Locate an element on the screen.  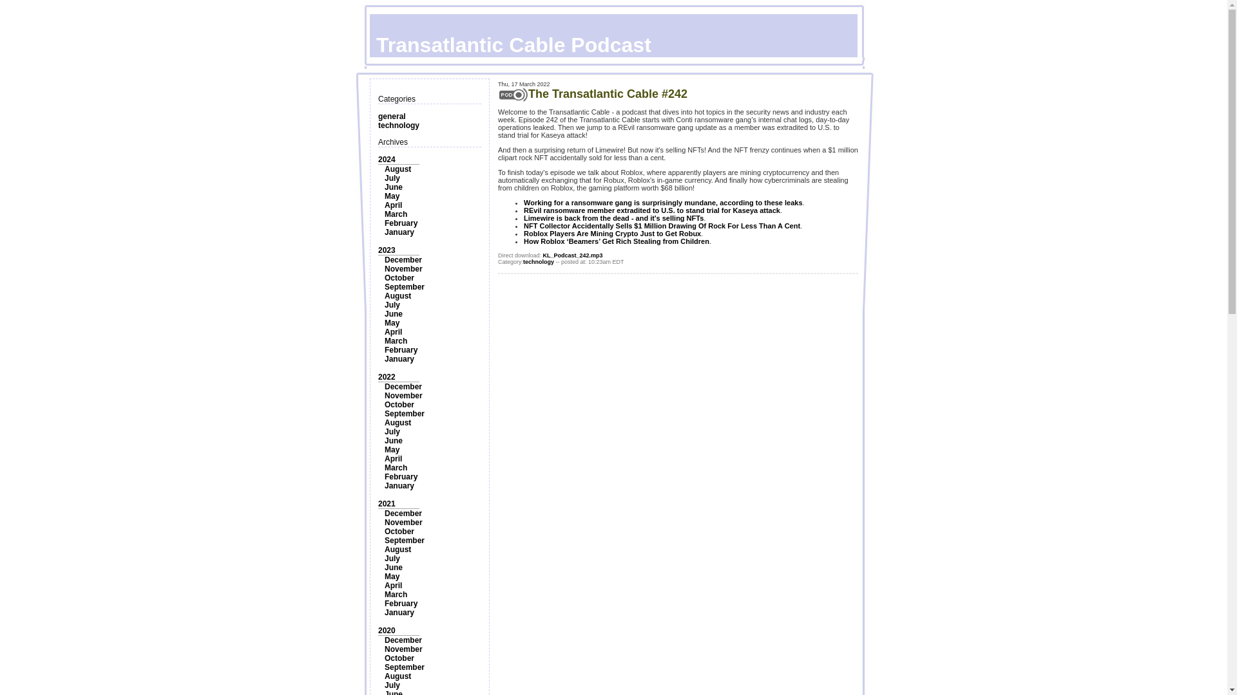
December is located at coordinates (403, 260).